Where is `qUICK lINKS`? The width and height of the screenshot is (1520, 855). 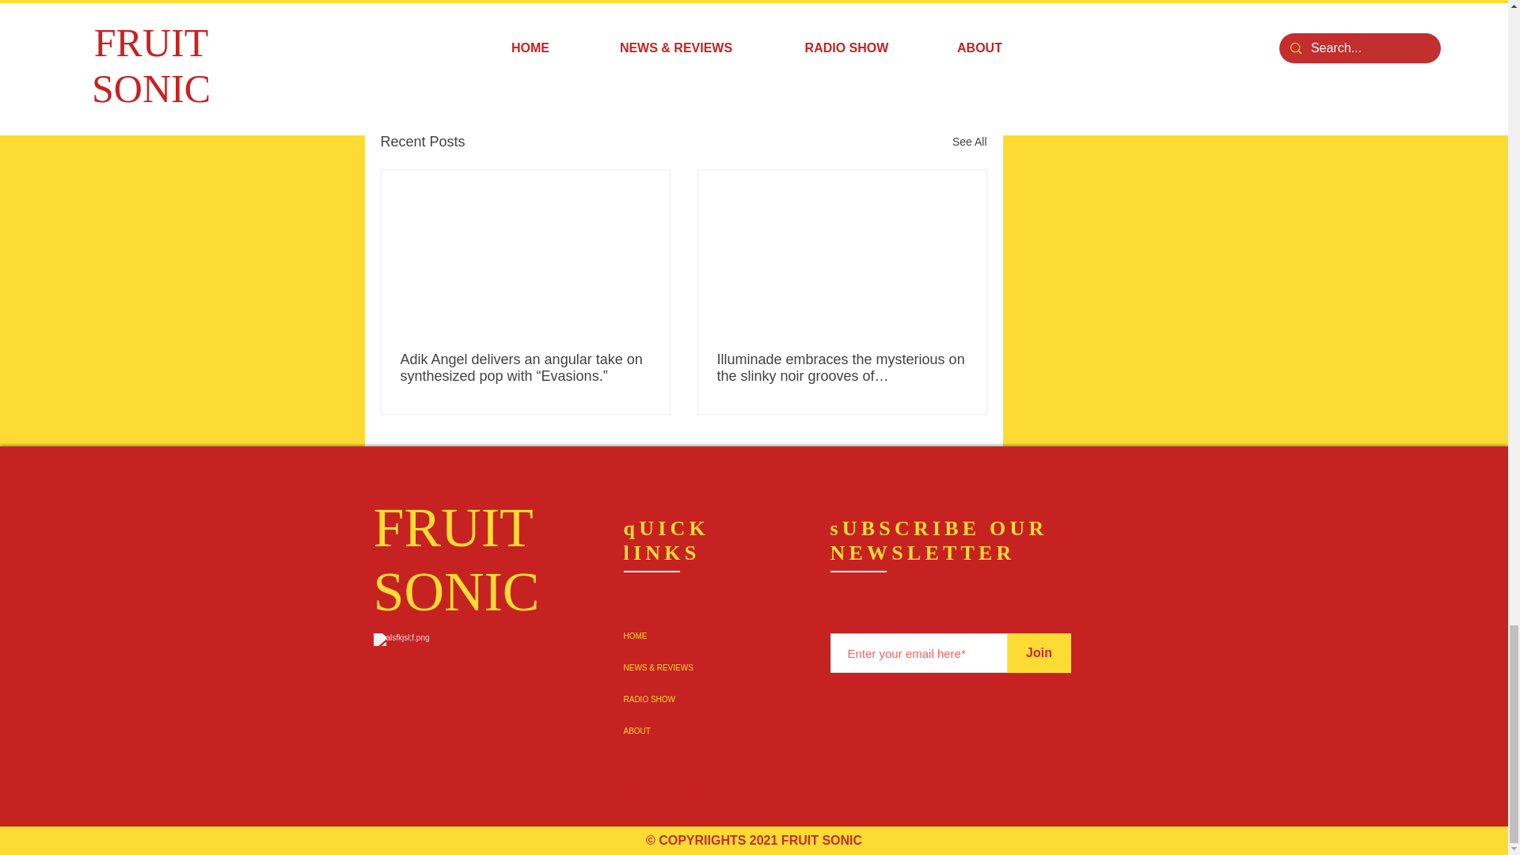
qUICK lINKS is located at coordinates (667, 540).